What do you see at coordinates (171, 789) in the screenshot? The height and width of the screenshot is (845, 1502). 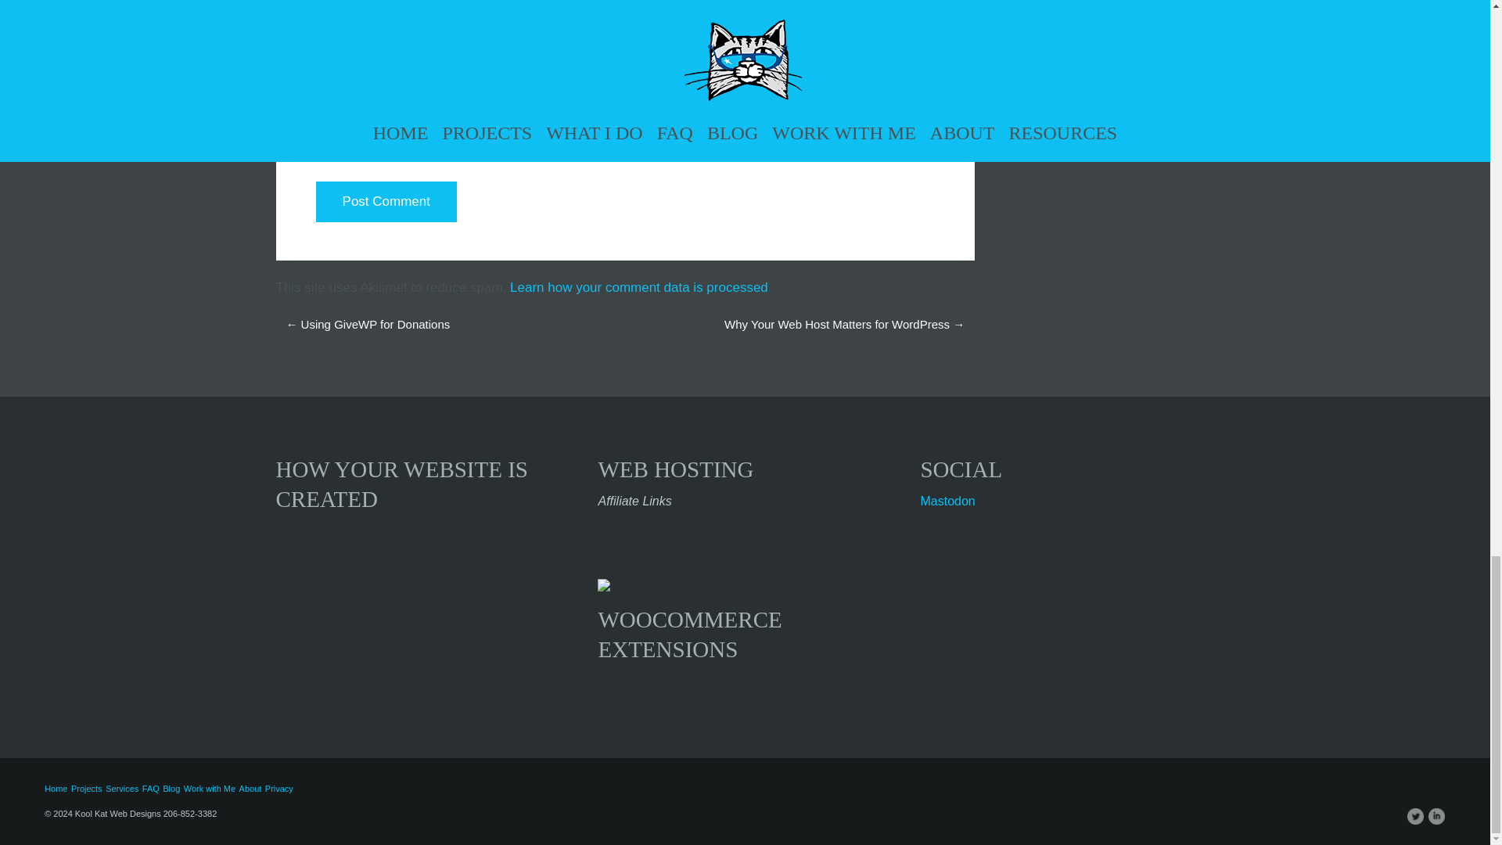 I see `Blog` at bounding box center [171, 789].